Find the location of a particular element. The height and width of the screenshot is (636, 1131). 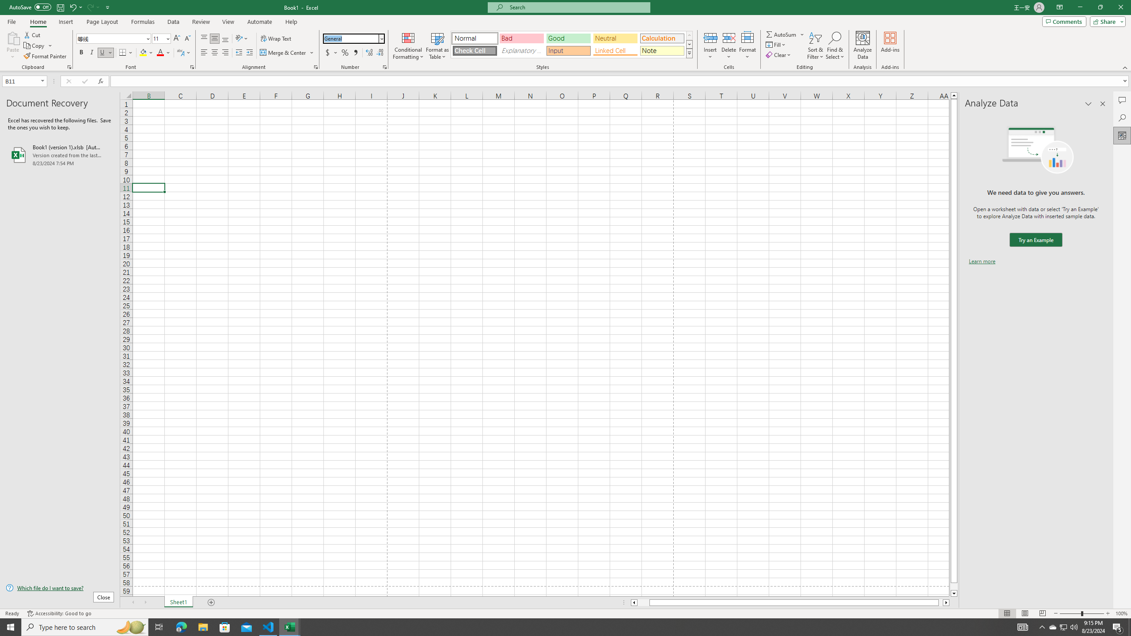

Copy is located at coordinates (35, 46).